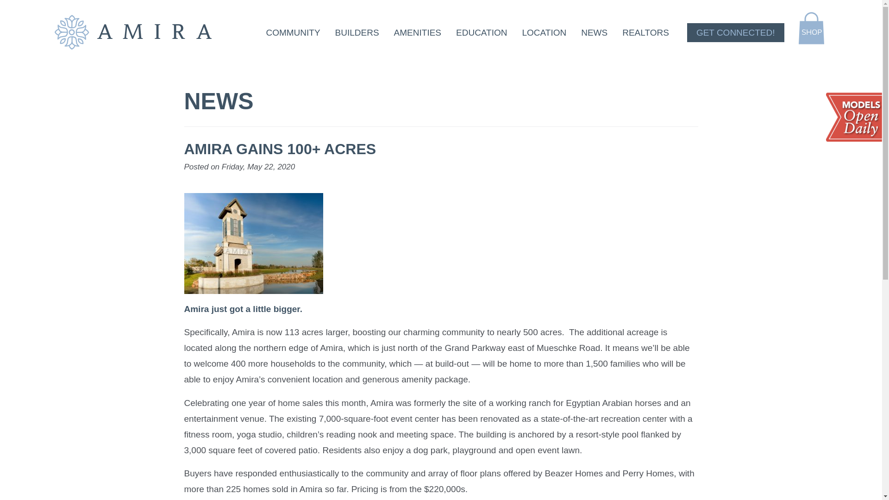  Describe the element at coordinates (357, 32) in the screenshot. I see `BUILDERS` at that location.